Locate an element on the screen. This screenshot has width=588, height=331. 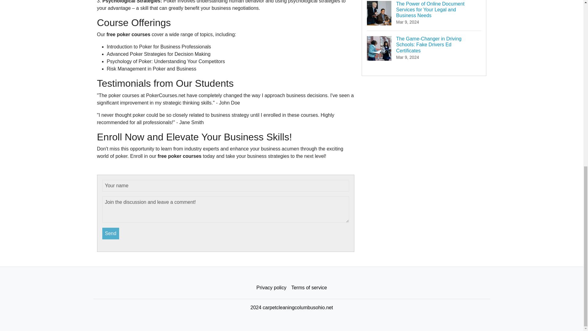
Terms of service is located at coordinates (309, 288).